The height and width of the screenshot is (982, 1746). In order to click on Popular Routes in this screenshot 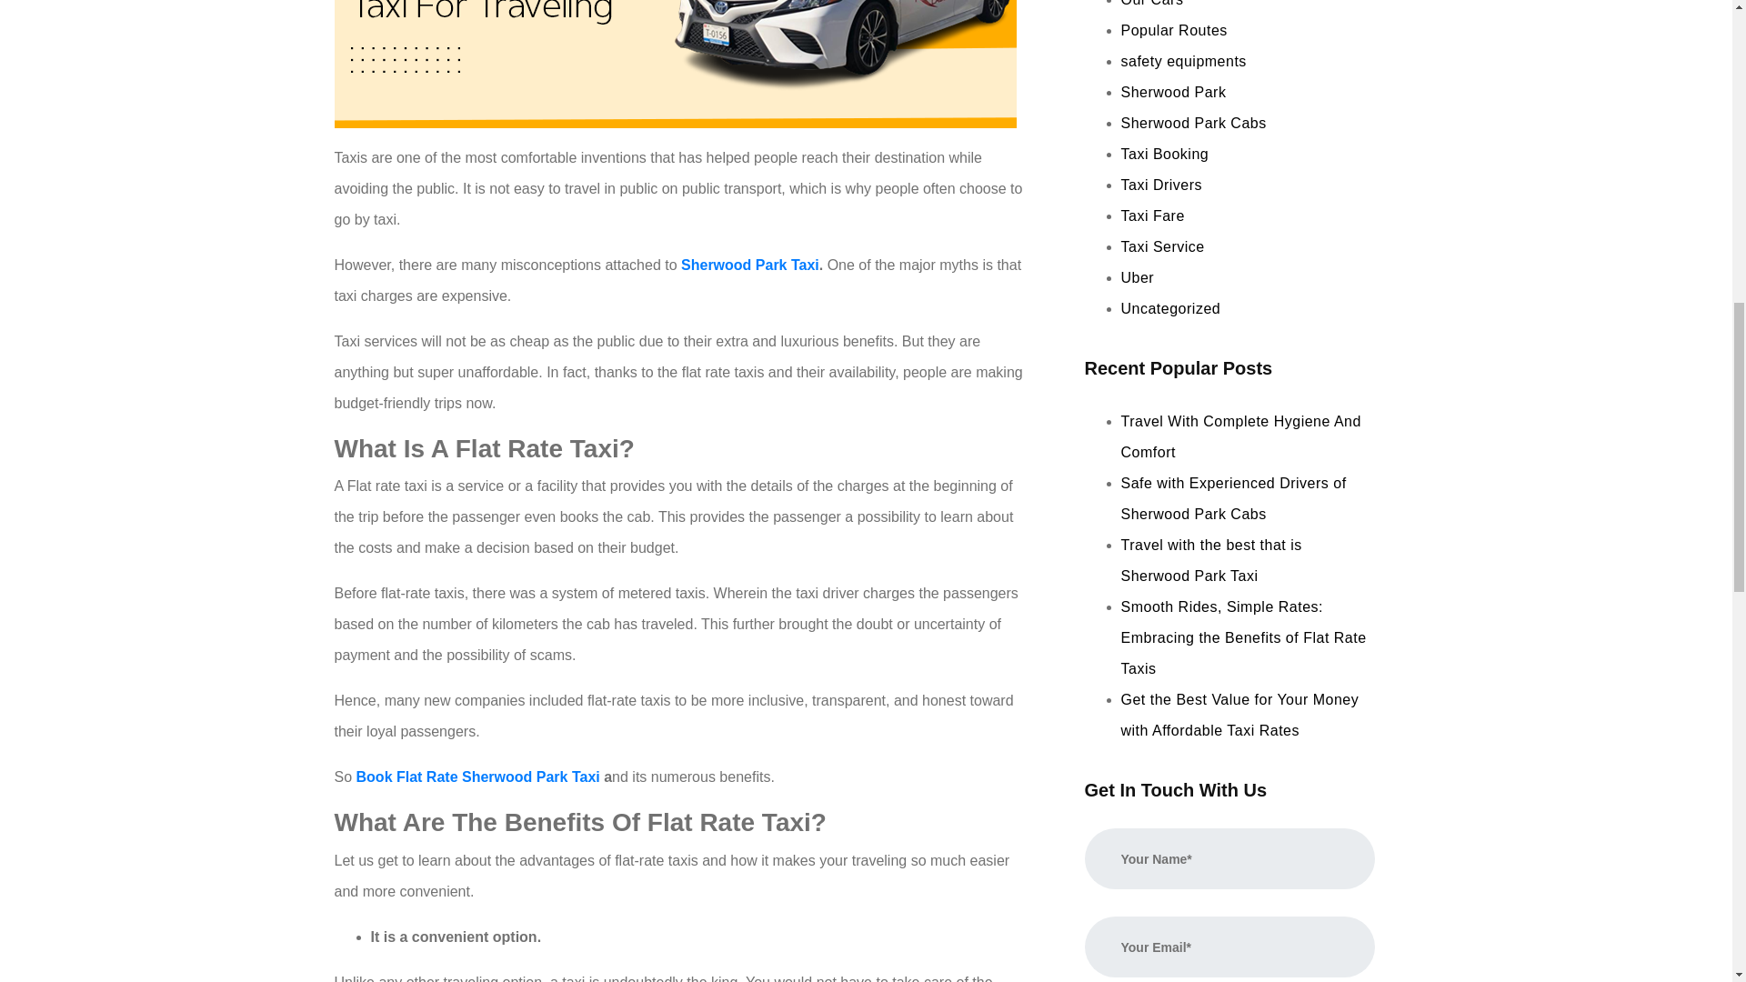, I will do `click(1173, 30)`.